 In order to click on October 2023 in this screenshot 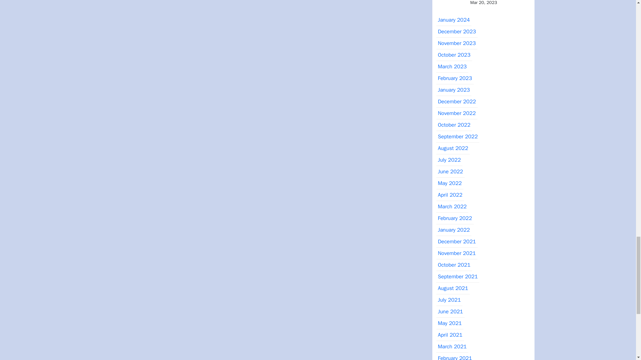, I will do `click(454, 55)`.